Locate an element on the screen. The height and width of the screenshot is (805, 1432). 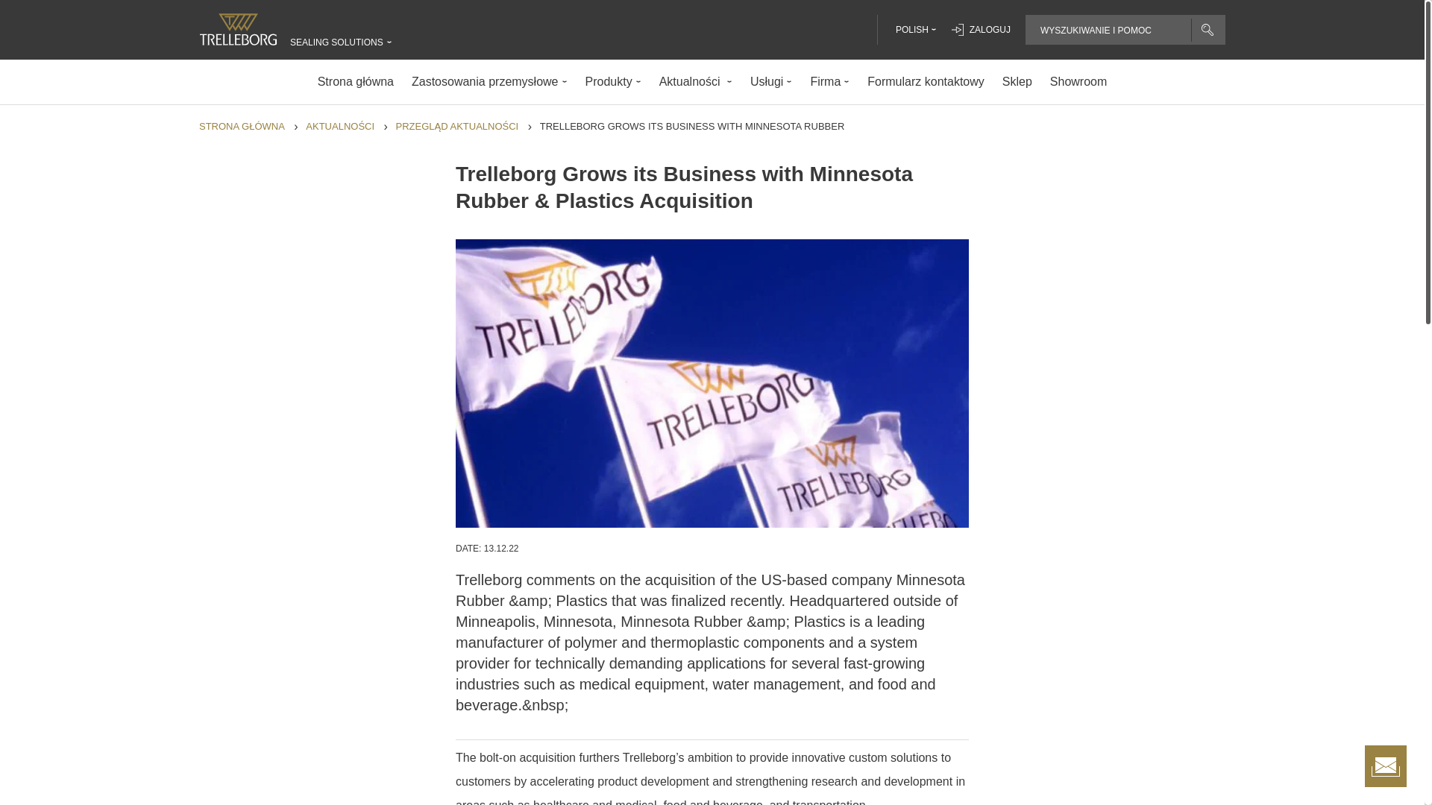
SEALING SOLUTIONS is located at coordinates (337, 42).